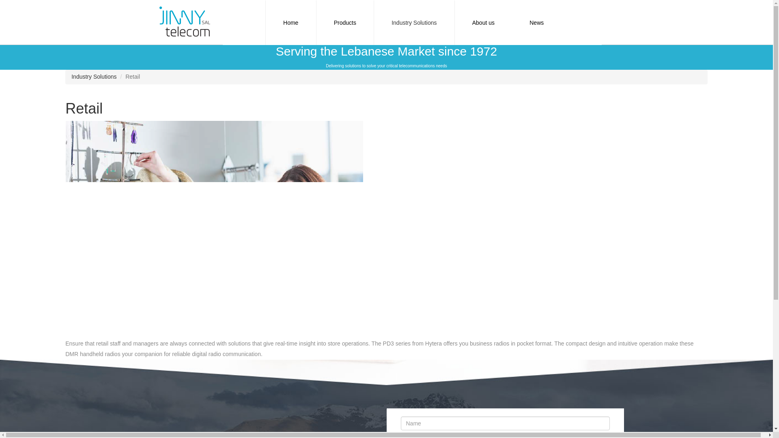 The height and width of the screenshot is (438, 779). Describe the element at coordinates (536, 22) in the screenshot. I see `News` at that location.